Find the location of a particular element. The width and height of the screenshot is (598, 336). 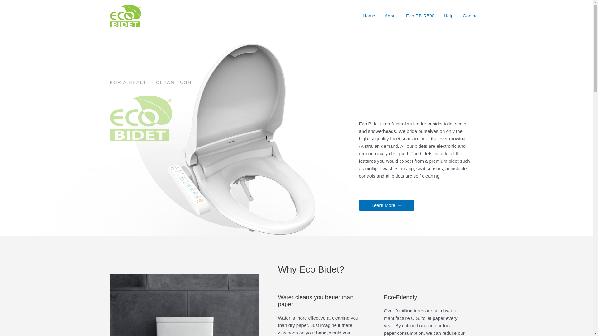

Contact is located at coordinates (471, 16).